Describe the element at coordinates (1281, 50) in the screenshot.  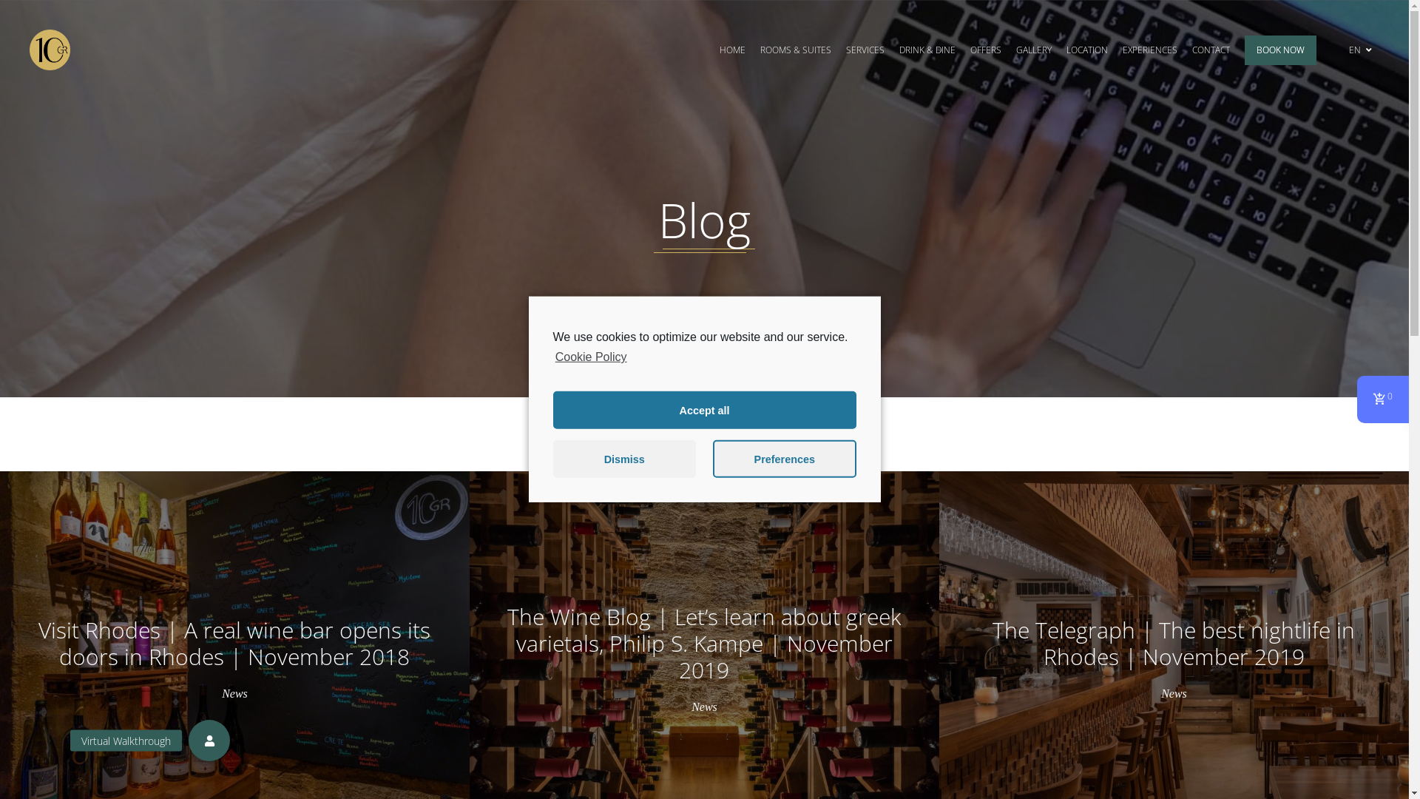
I see `BOOK NOW` at that location.